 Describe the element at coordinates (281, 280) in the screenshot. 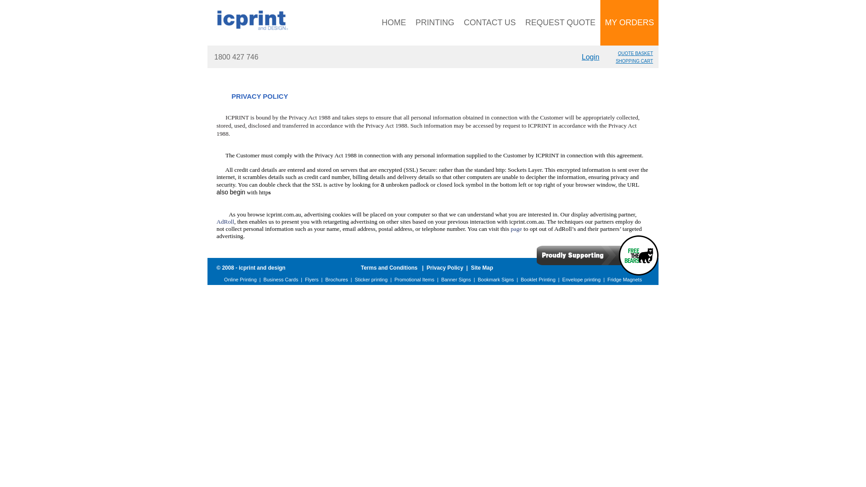

I see `Business Cards` at that location.